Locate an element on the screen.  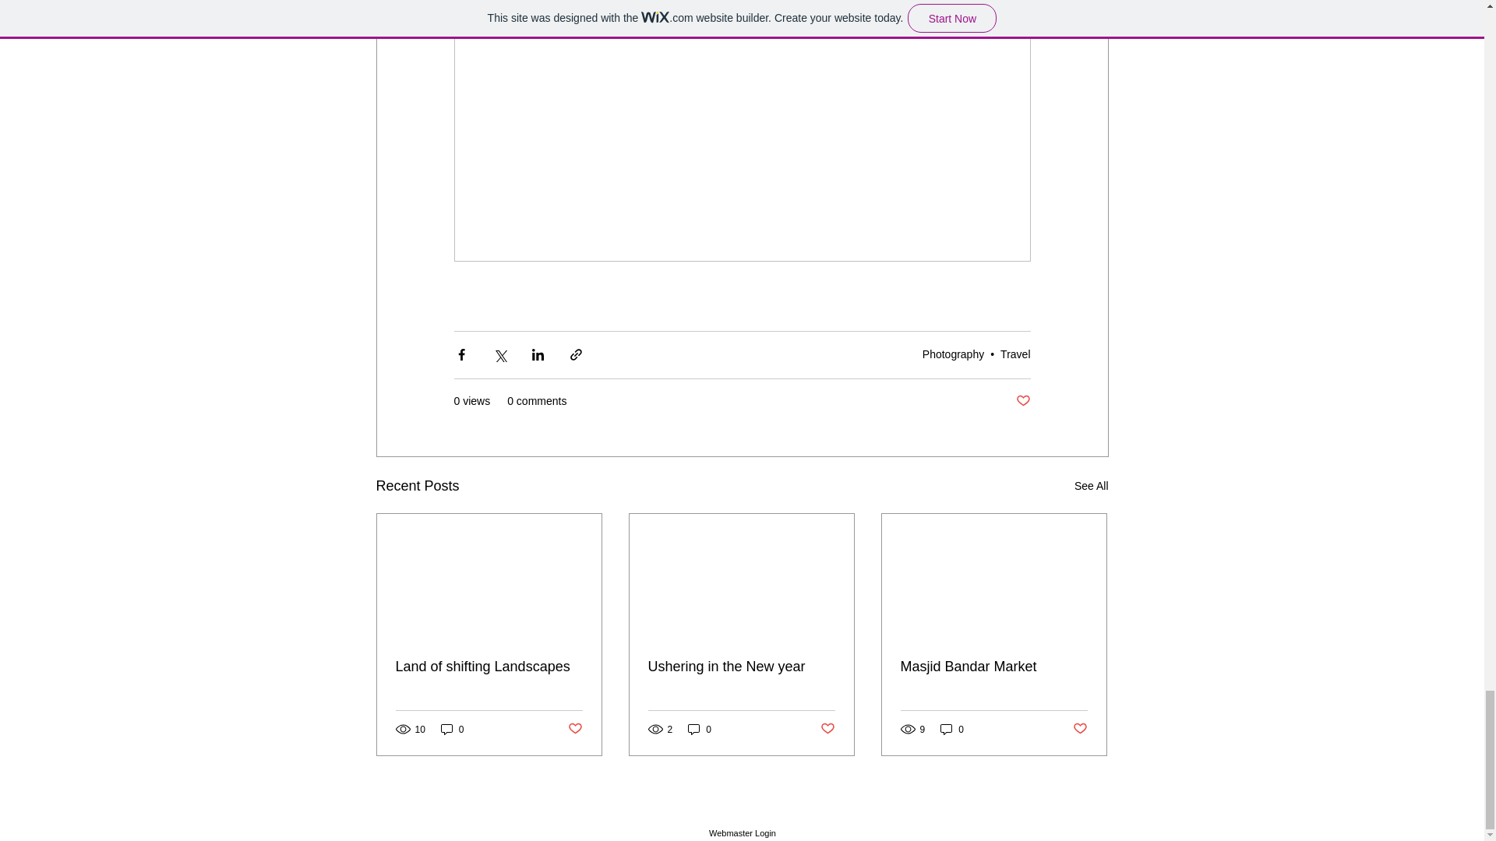
Post not marked as liked is located at coordinates (827, 729).